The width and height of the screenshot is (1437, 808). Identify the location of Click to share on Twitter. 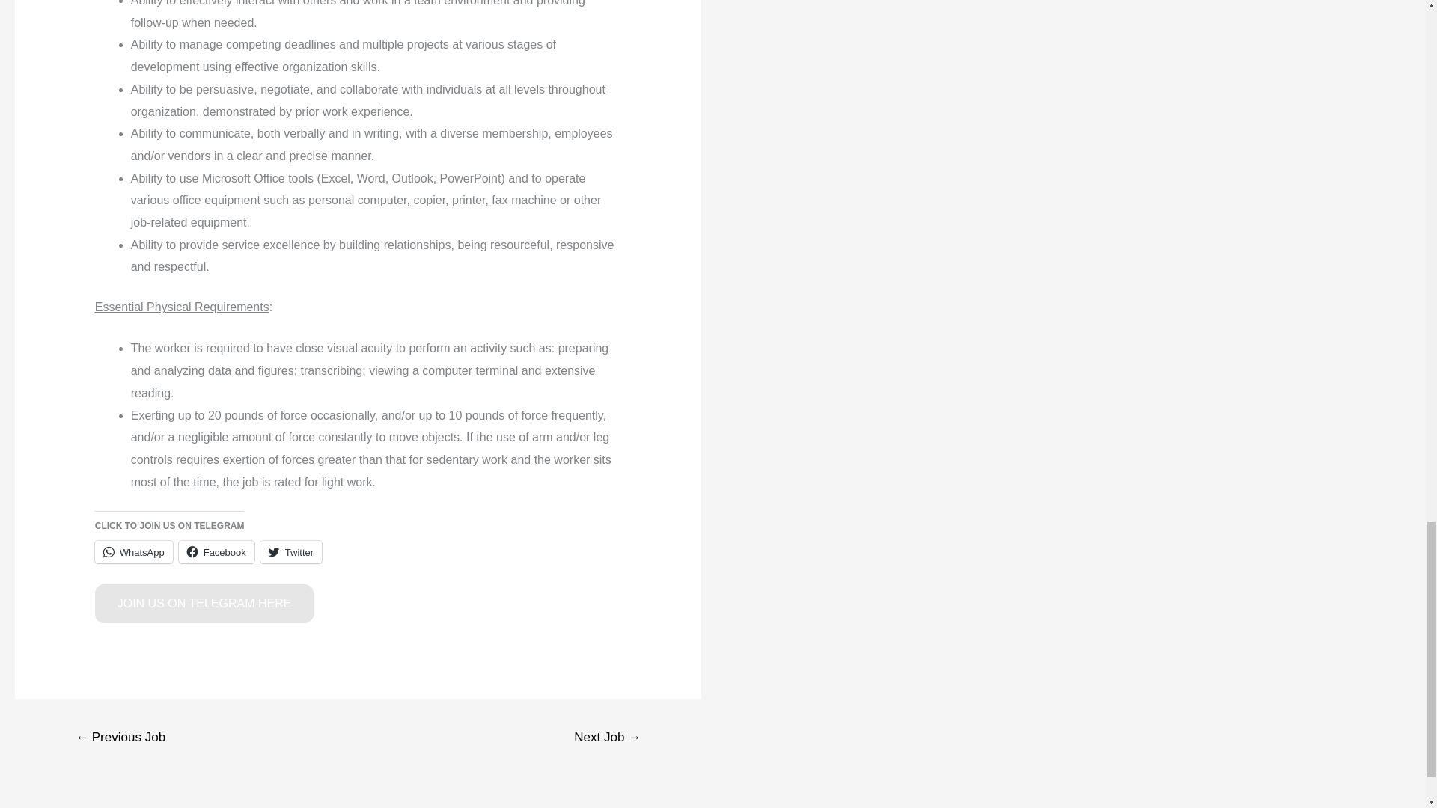
(290, 551).